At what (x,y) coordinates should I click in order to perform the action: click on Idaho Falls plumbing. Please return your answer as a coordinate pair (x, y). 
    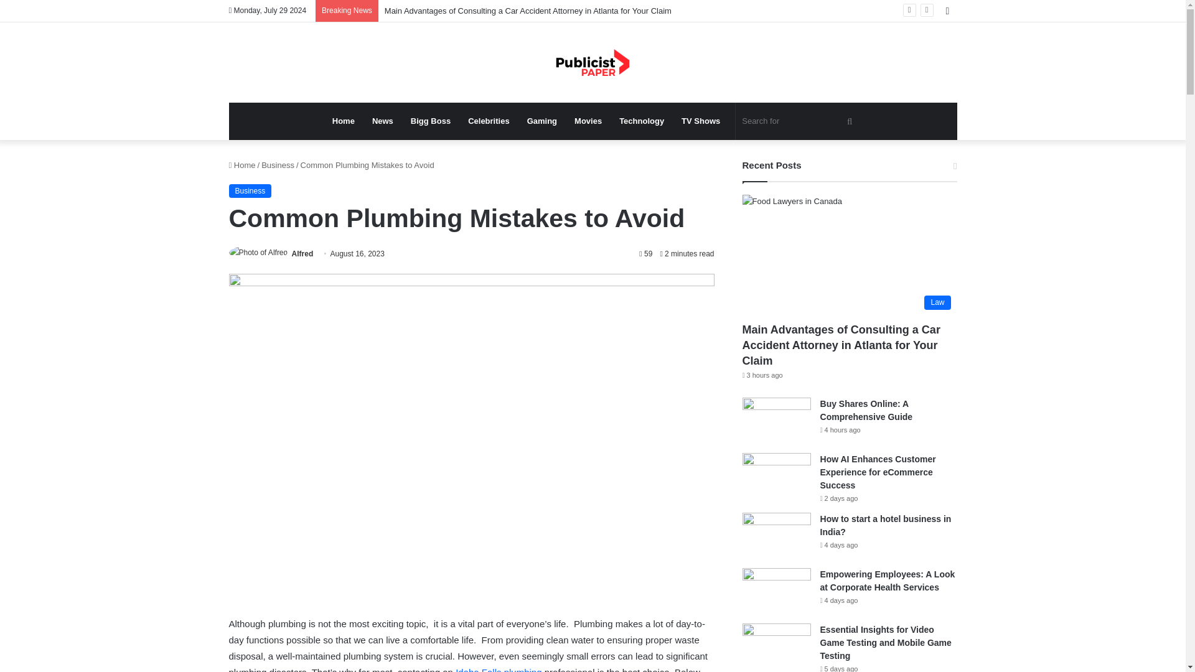
    Looking at the image, I should click on (498, 670).